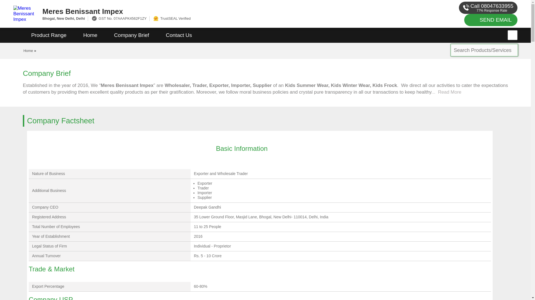 This screenshot has height=300, width=535. I want to click on Home, so click(90, 35).